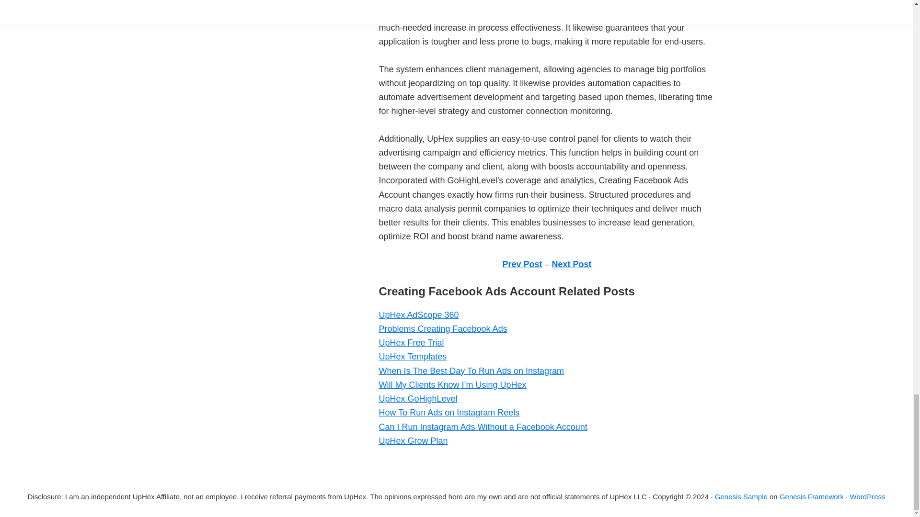 Image resolution: width=920 pixels, height=517 pixels. I want to click on UpHex AdScope 360, so click(418, 315).